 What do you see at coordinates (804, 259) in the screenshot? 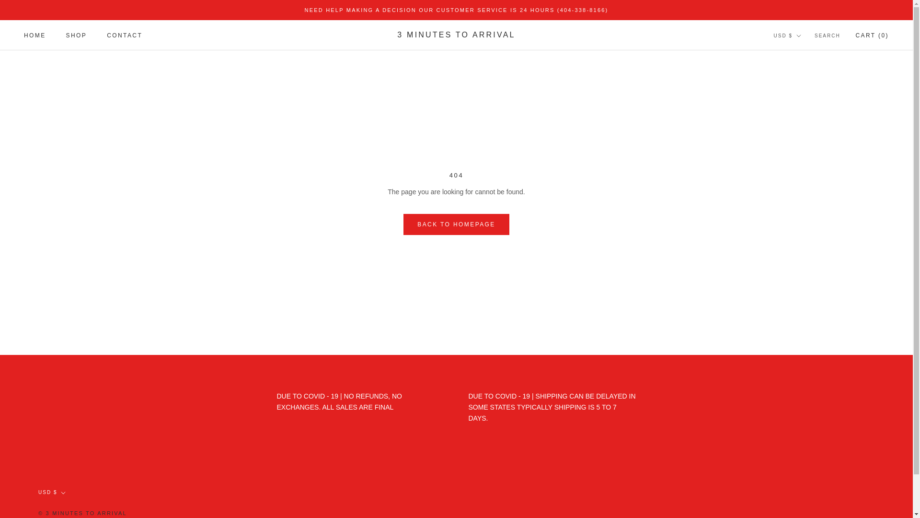
I see `BWP` at bounding box center [804, 259].